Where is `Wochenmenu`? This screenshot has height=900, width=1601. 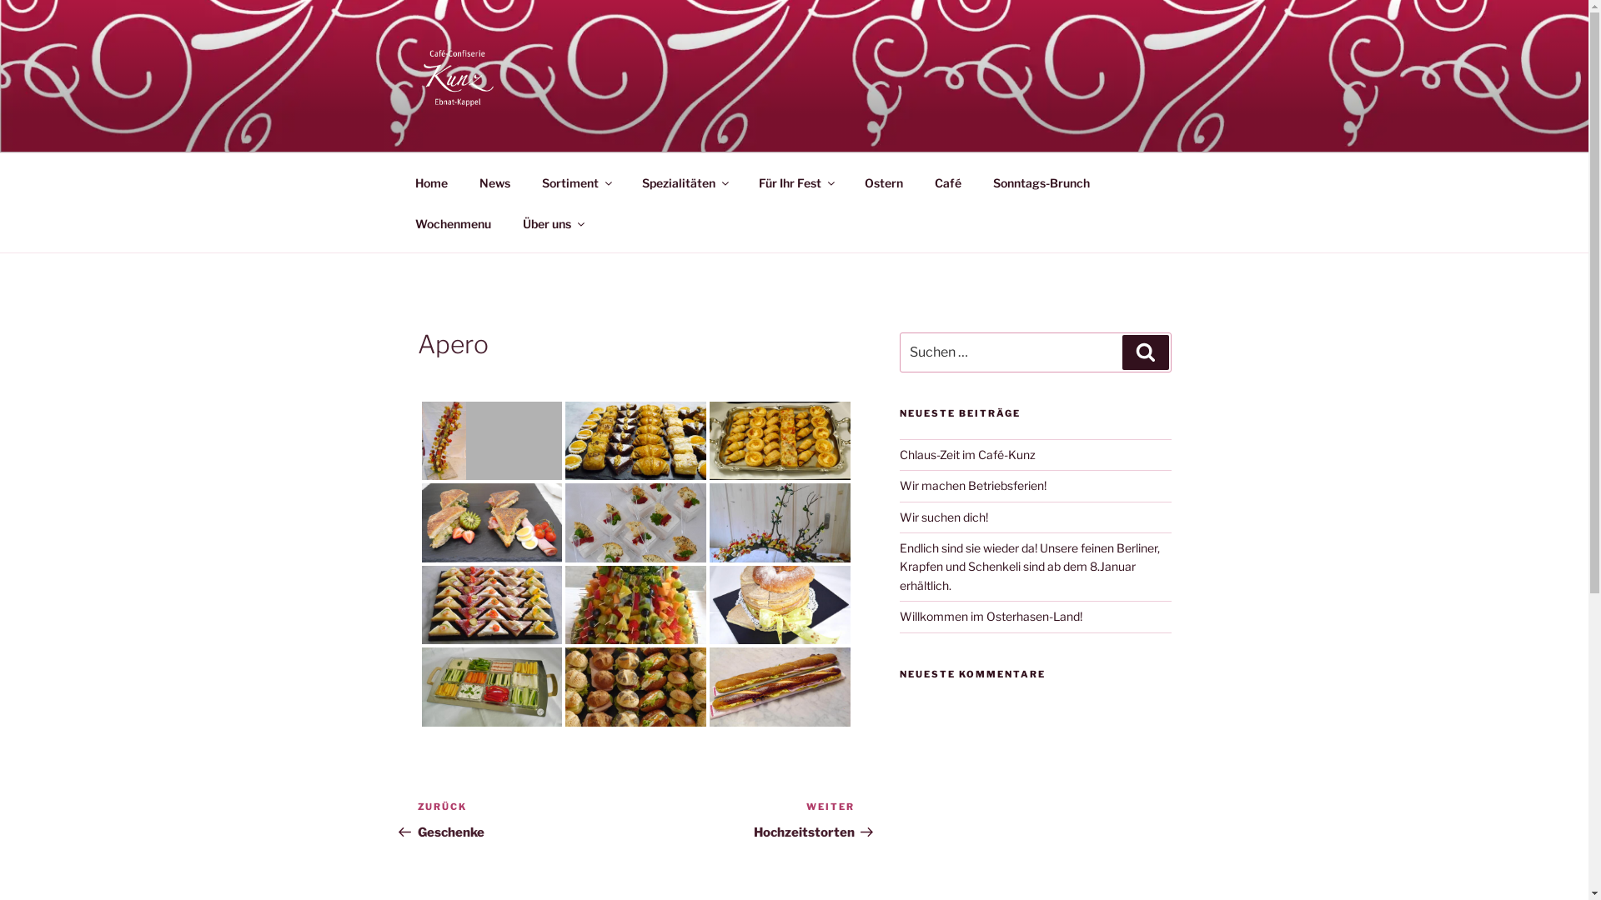 Wochenmenu is located at coordinates (453, 223).